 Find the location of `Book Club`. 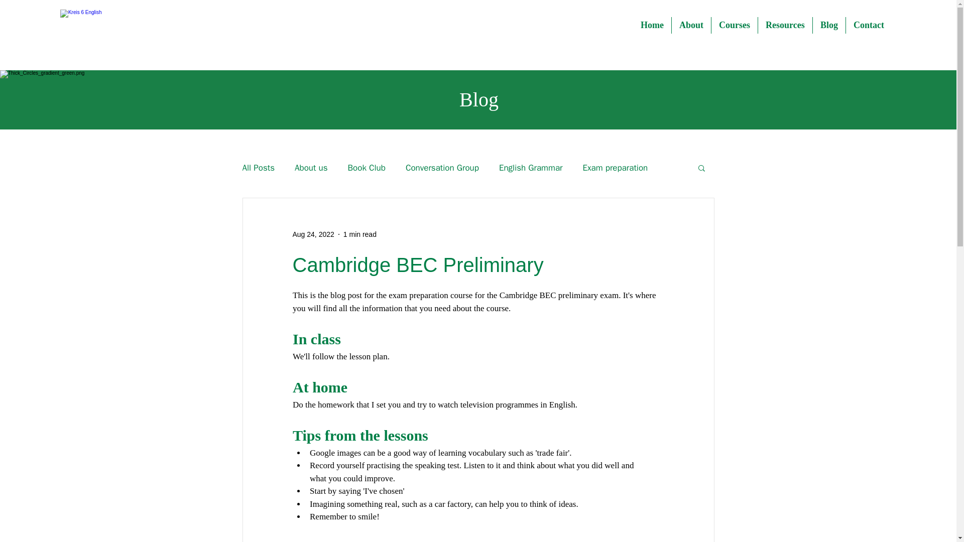

Book Club is located at coordinates (367, 167).